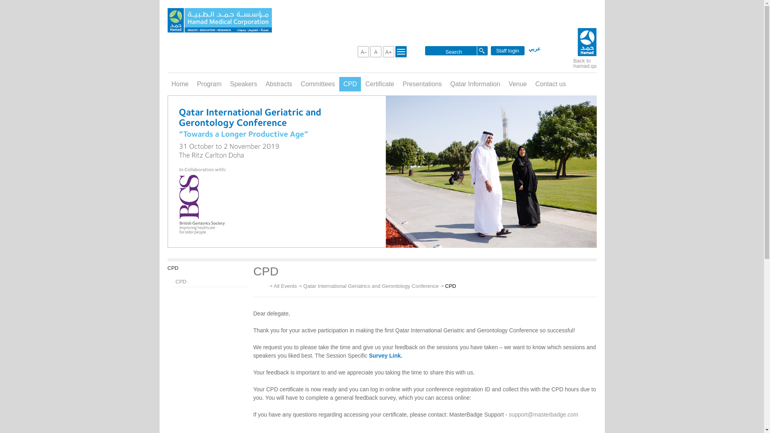  What do you see at coordinates (363, 51) in the screenshot?
I see `Font resize` at bounding box center [363, 51].